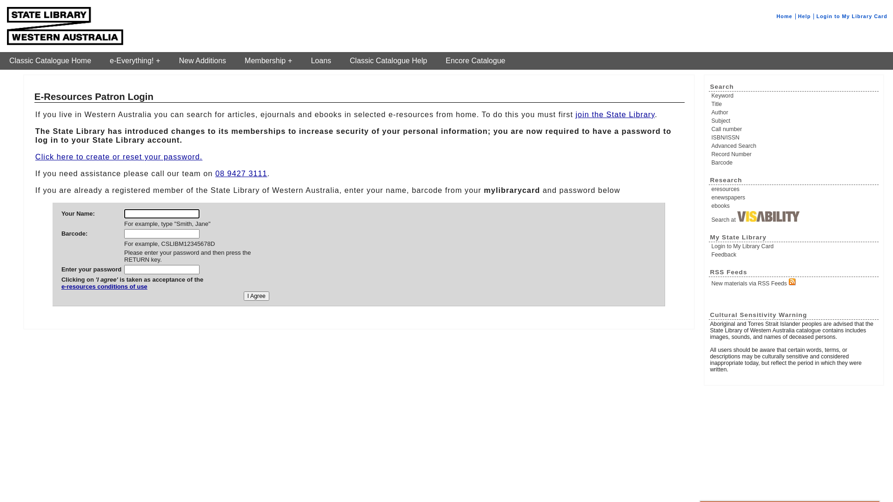  I want to click on e-Everything!, so click(135, 61).